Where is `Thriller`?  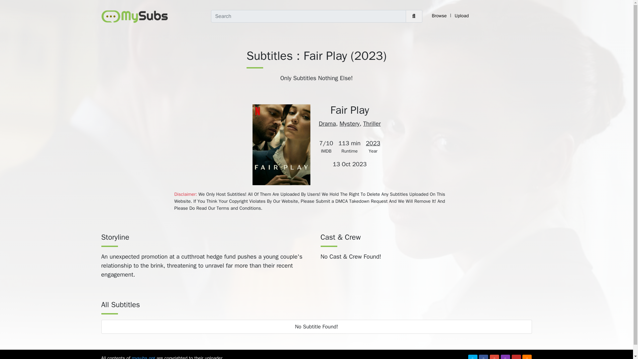
Thriller is located at coordinates (372, 124).